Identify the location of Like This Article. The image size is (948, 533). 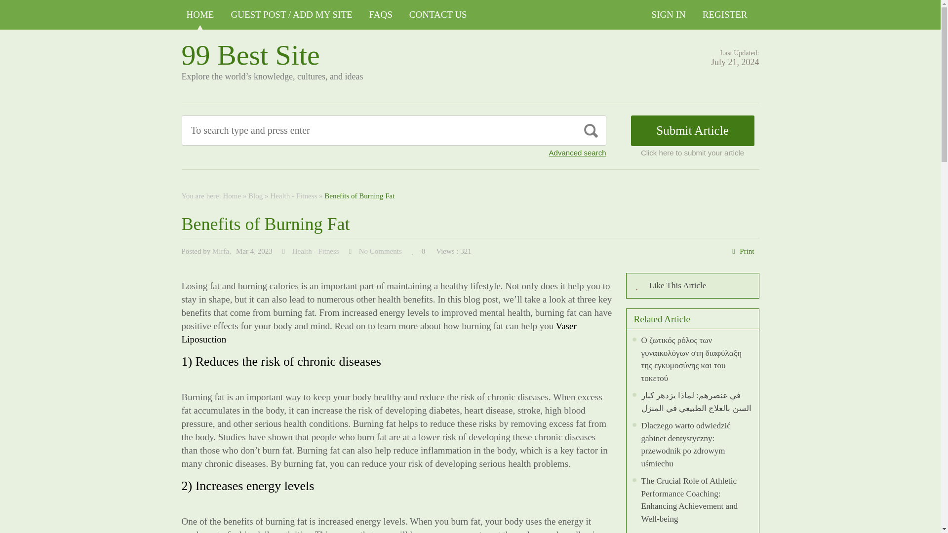
(692, 285).